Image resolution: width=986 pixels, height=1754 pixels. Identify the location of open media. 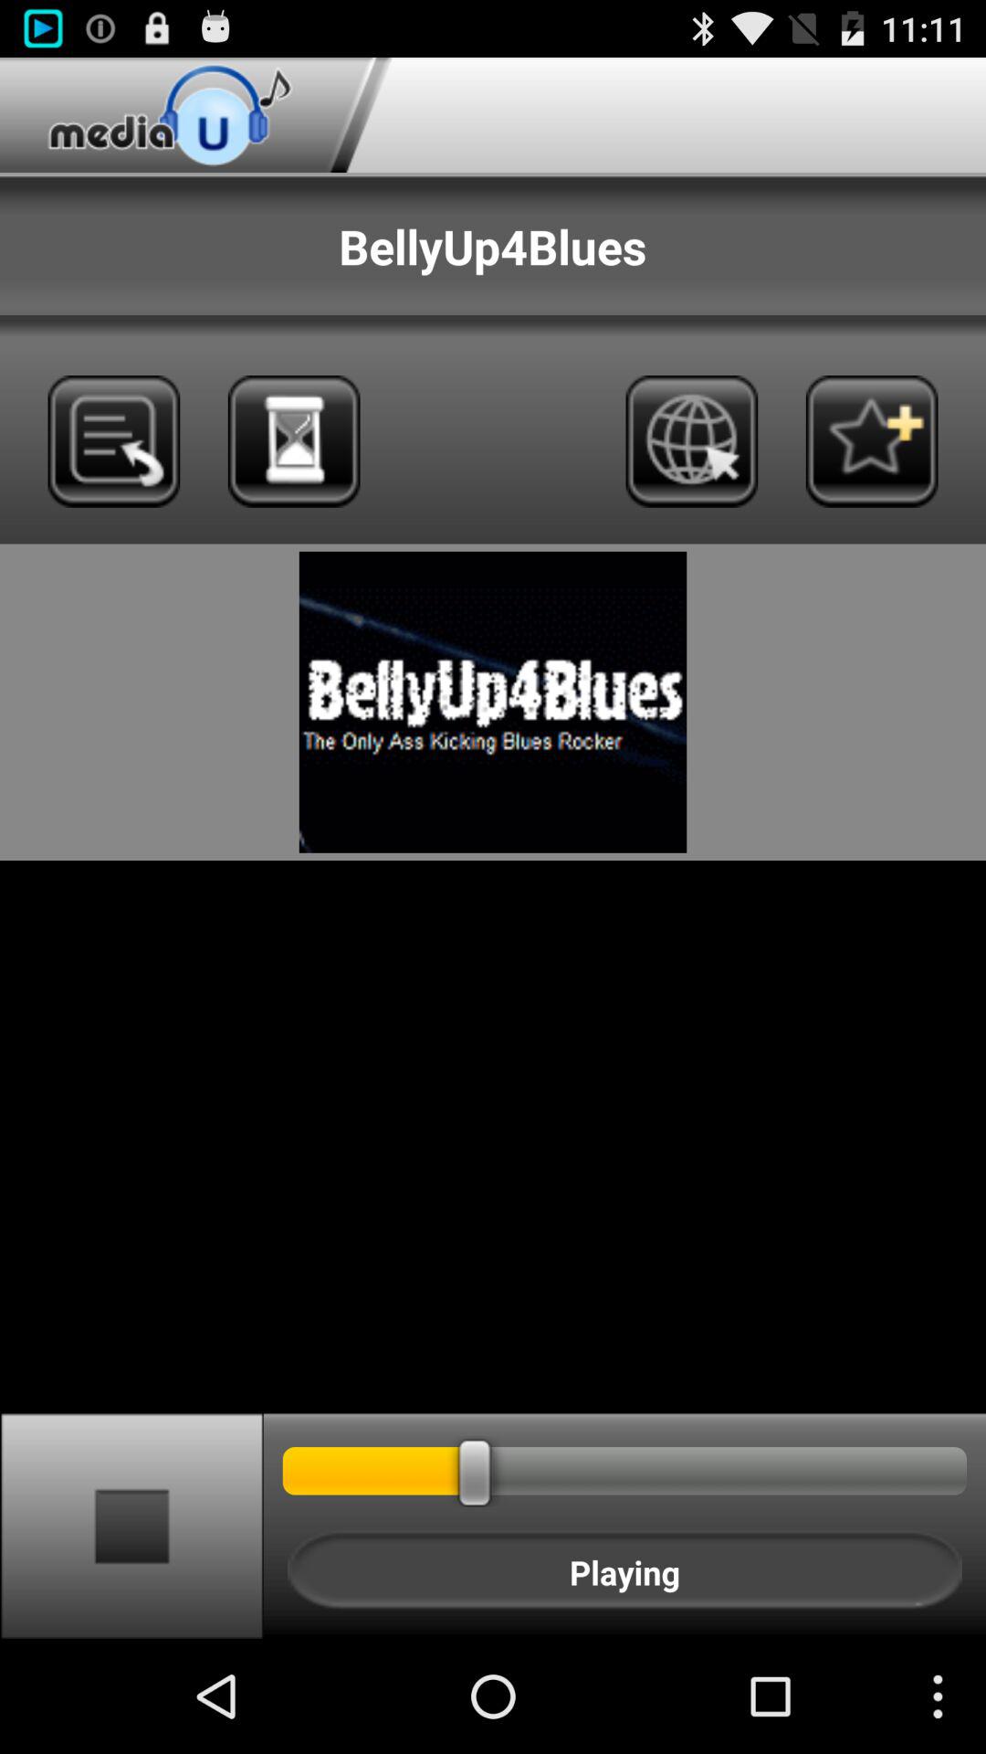
(692, 441).